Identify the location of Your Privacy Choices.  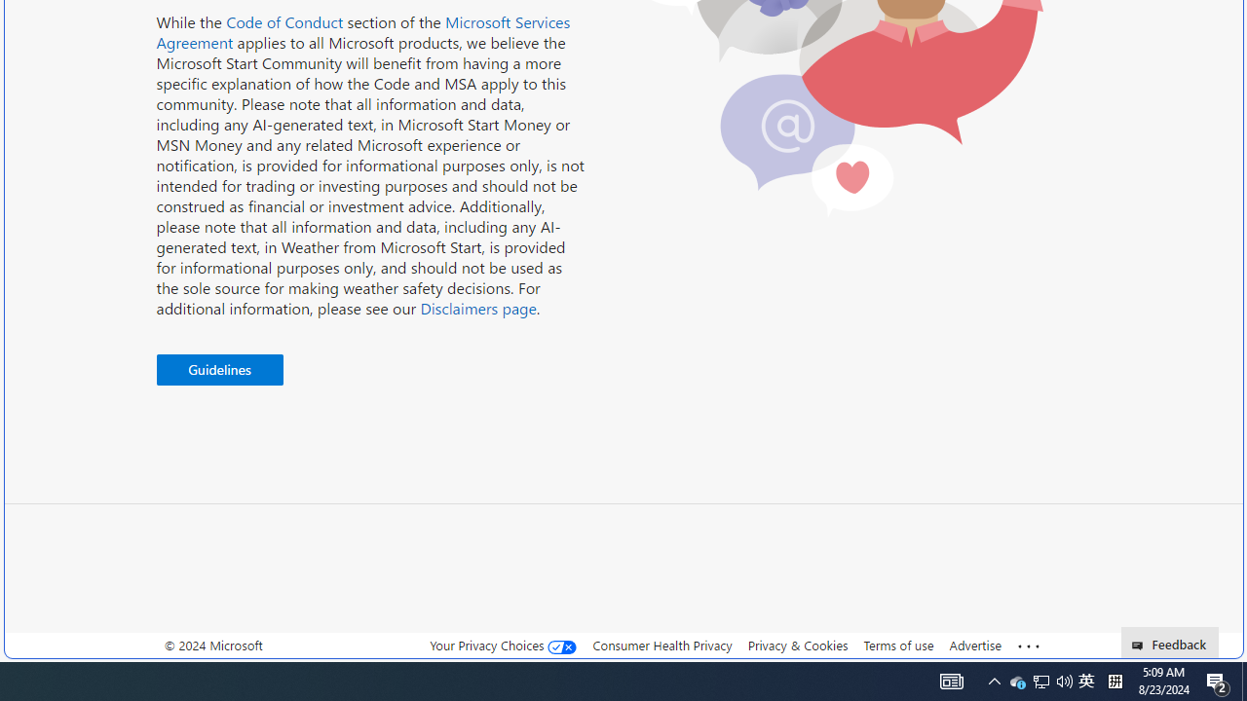
(503, 646).